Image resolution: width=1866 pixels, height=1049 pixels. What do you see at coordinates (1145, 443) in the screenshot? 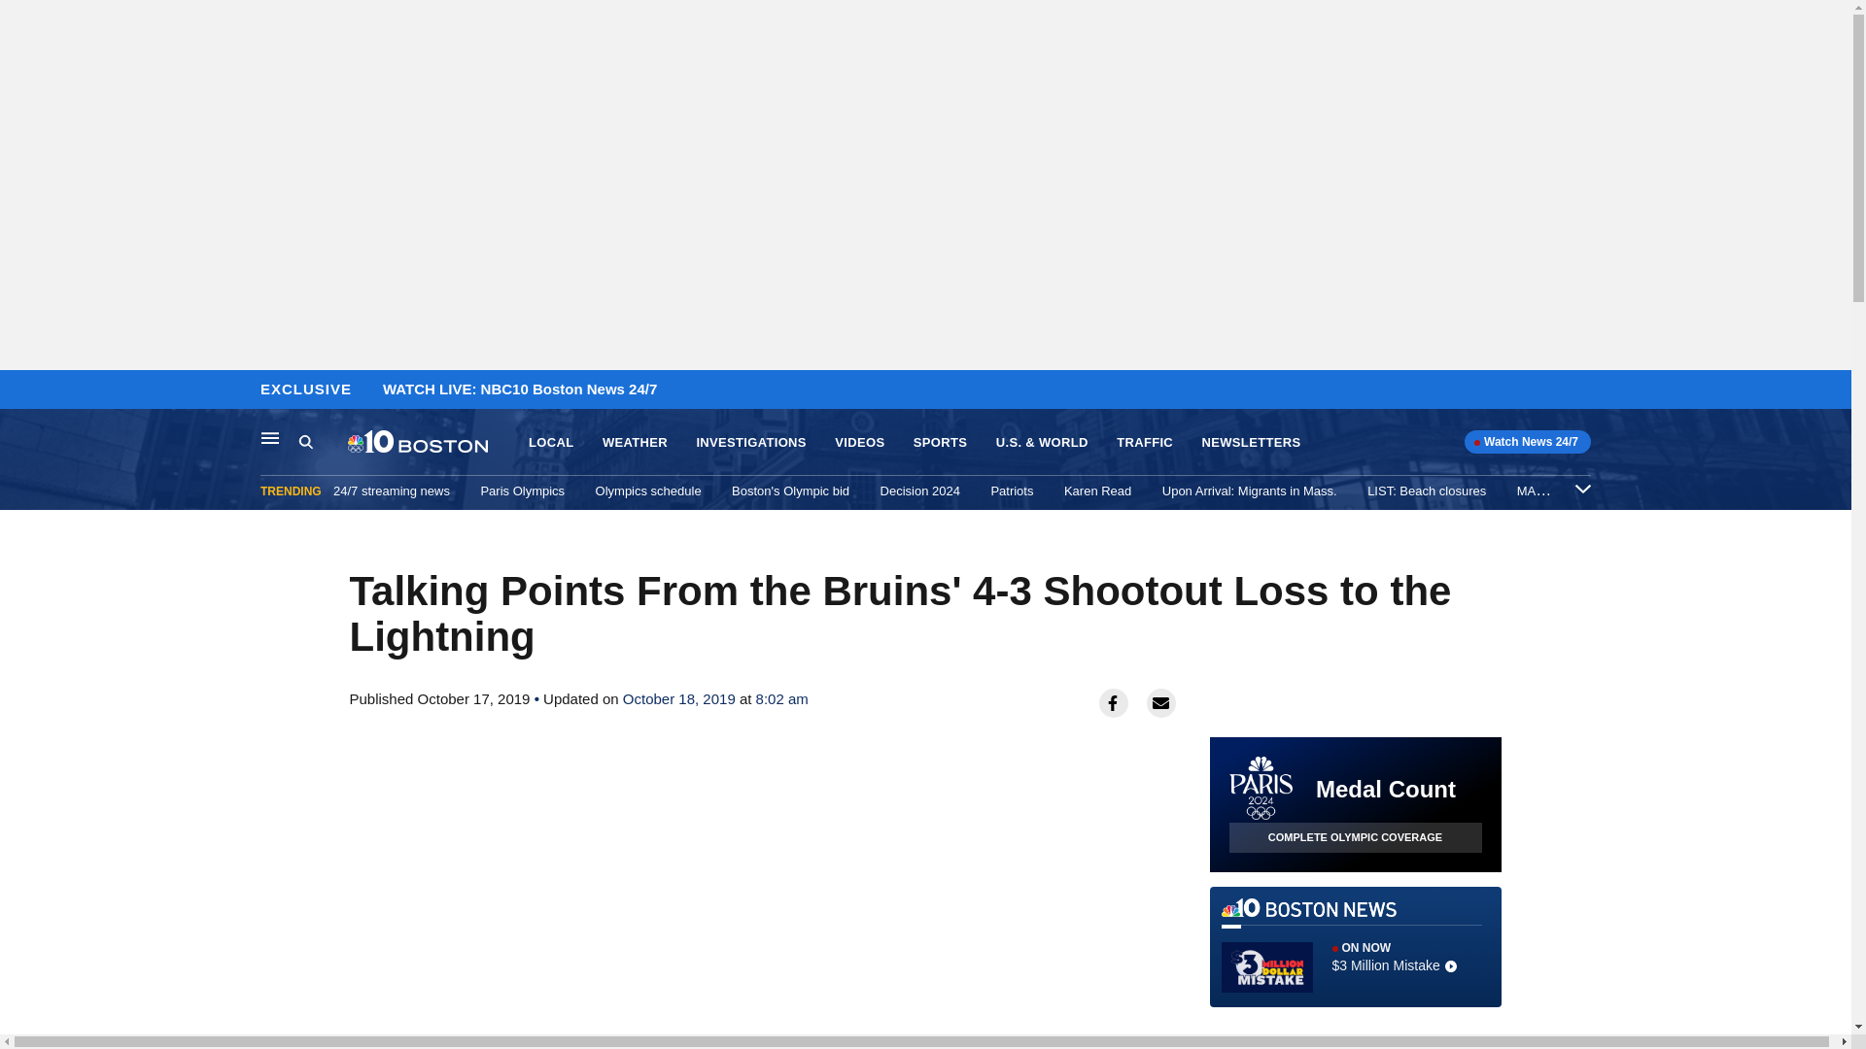
I see `TRAFFIC` at bounding box center [1145, 443].